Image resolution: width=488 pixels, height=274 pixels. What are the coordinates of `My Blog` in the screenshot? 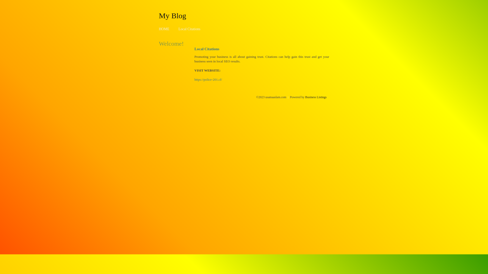 It's located at (173, 15).